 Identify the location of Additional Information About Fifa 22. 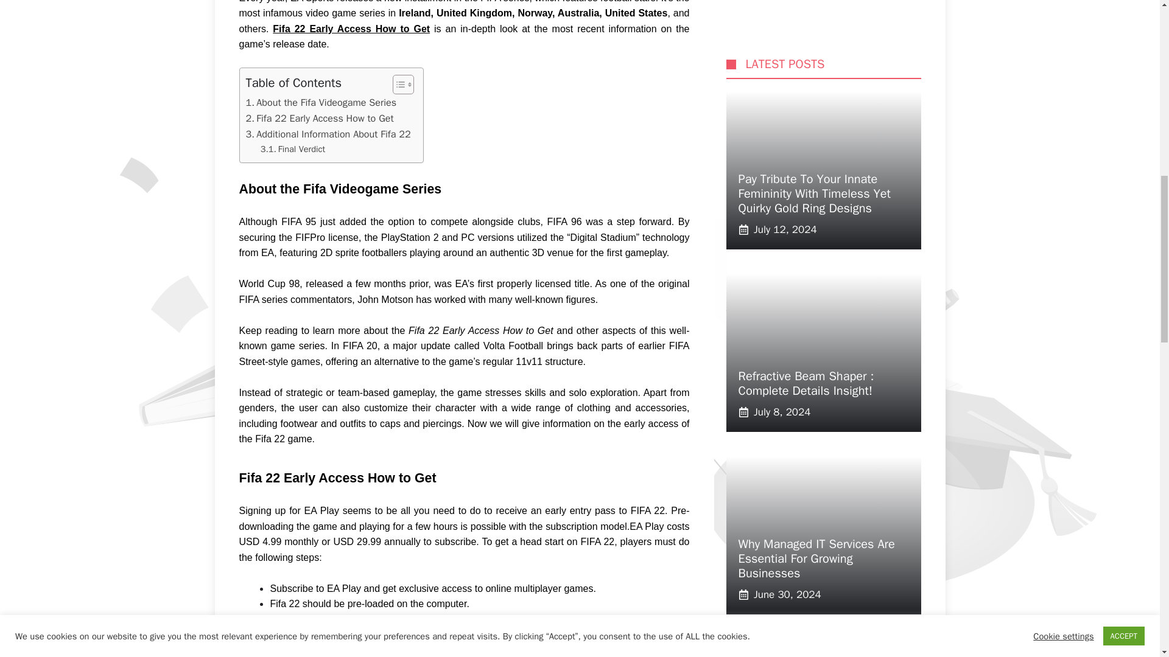
(328, 134).